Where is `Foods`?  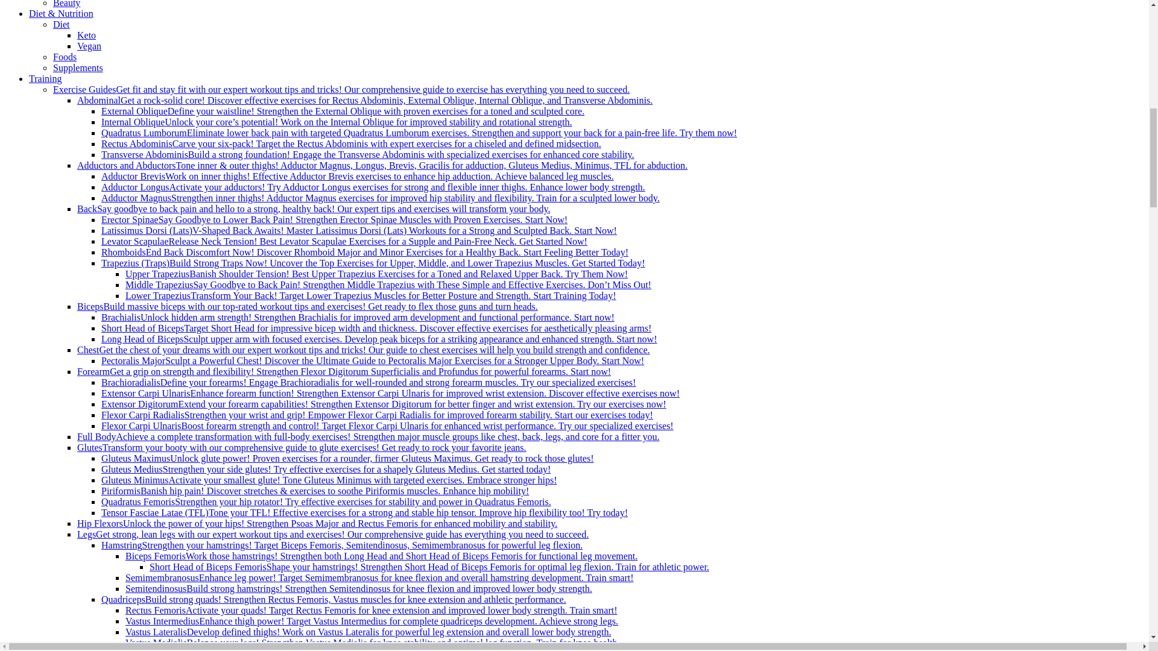
Foods is located at coordinates (65, 57).